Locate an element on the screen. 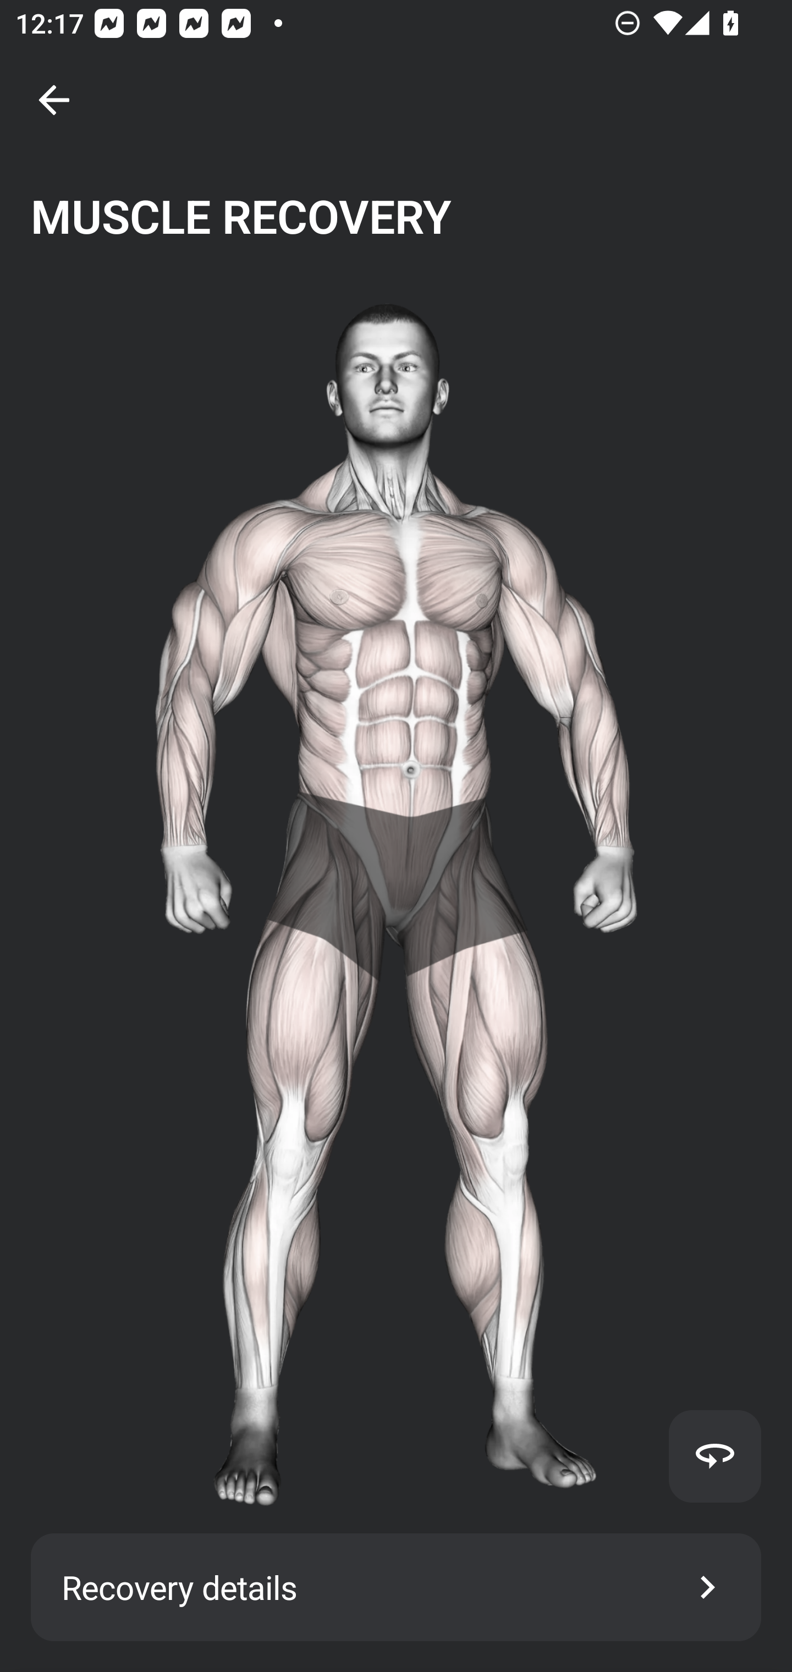 Image resolution: width=792 pixels, height=1672 pixels. Back Icon is located at coordinates (54, 100).